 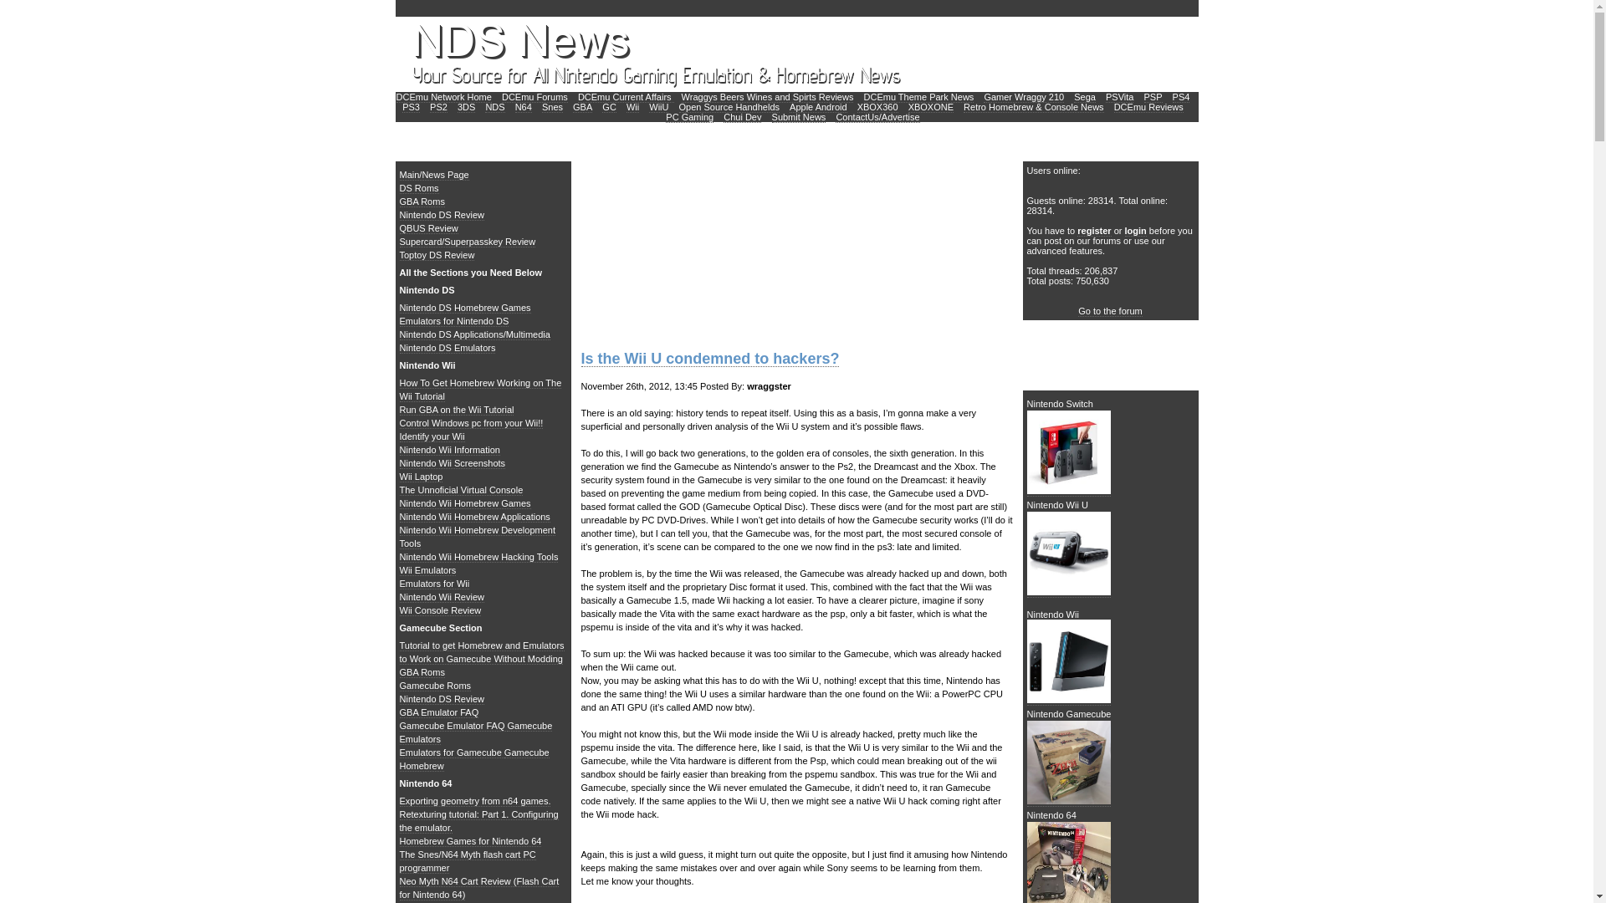 I want to click on Toptoy DS Review, so click(x=437, y=256).